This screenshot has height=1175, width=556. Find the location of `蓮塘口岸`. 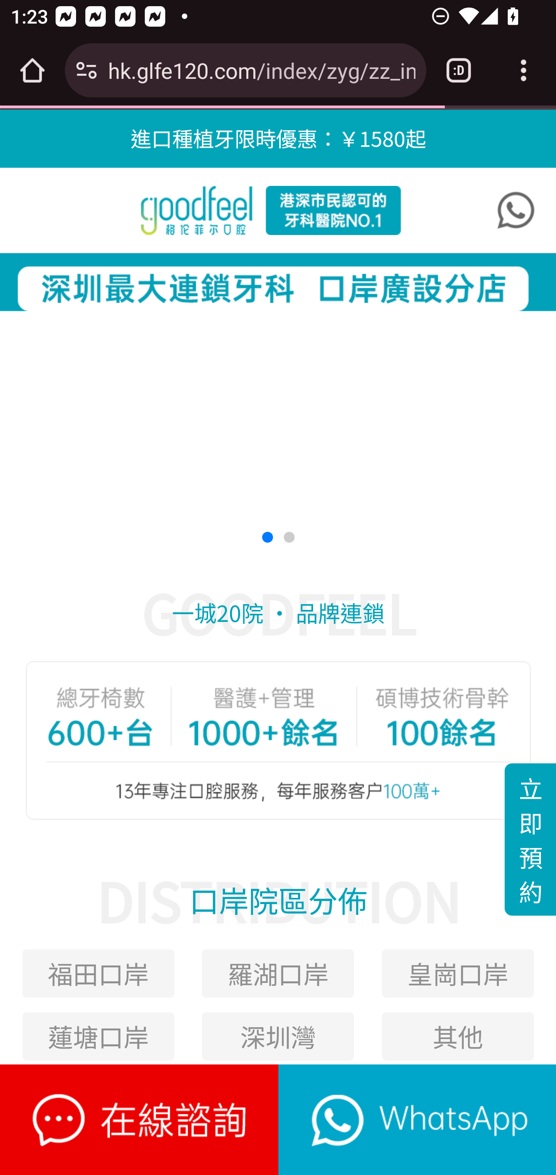

蓮塘口岸 is located at coordinates (98, 1036).